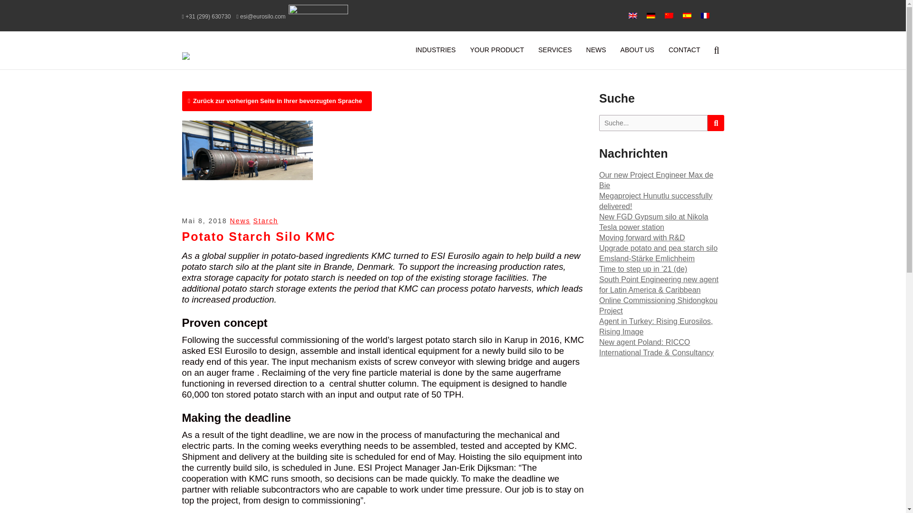 The height and width of the screenshot is (513, 913). Describe the element at coordinates (684, 49) in the screenshot. I see `CONTACT` at that location.